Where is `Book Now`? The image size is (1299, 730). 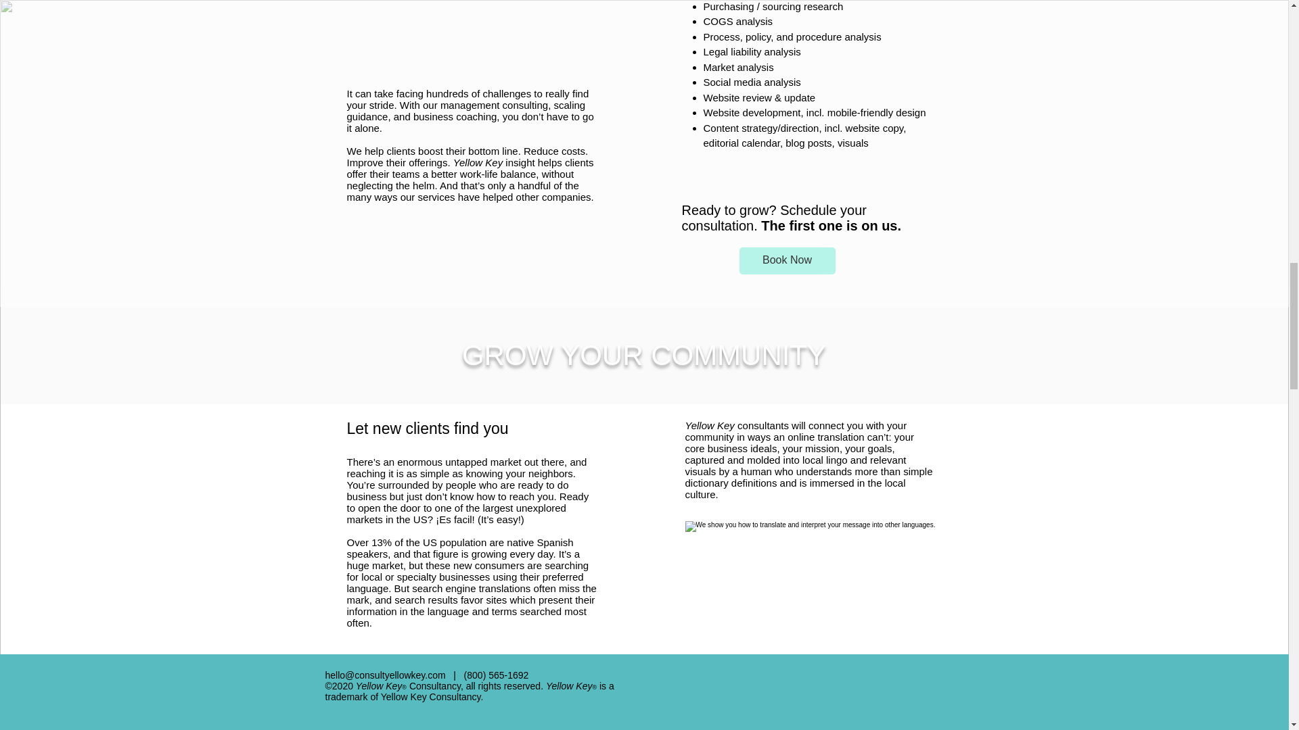
Book Now is located at coordinates (787, 261).